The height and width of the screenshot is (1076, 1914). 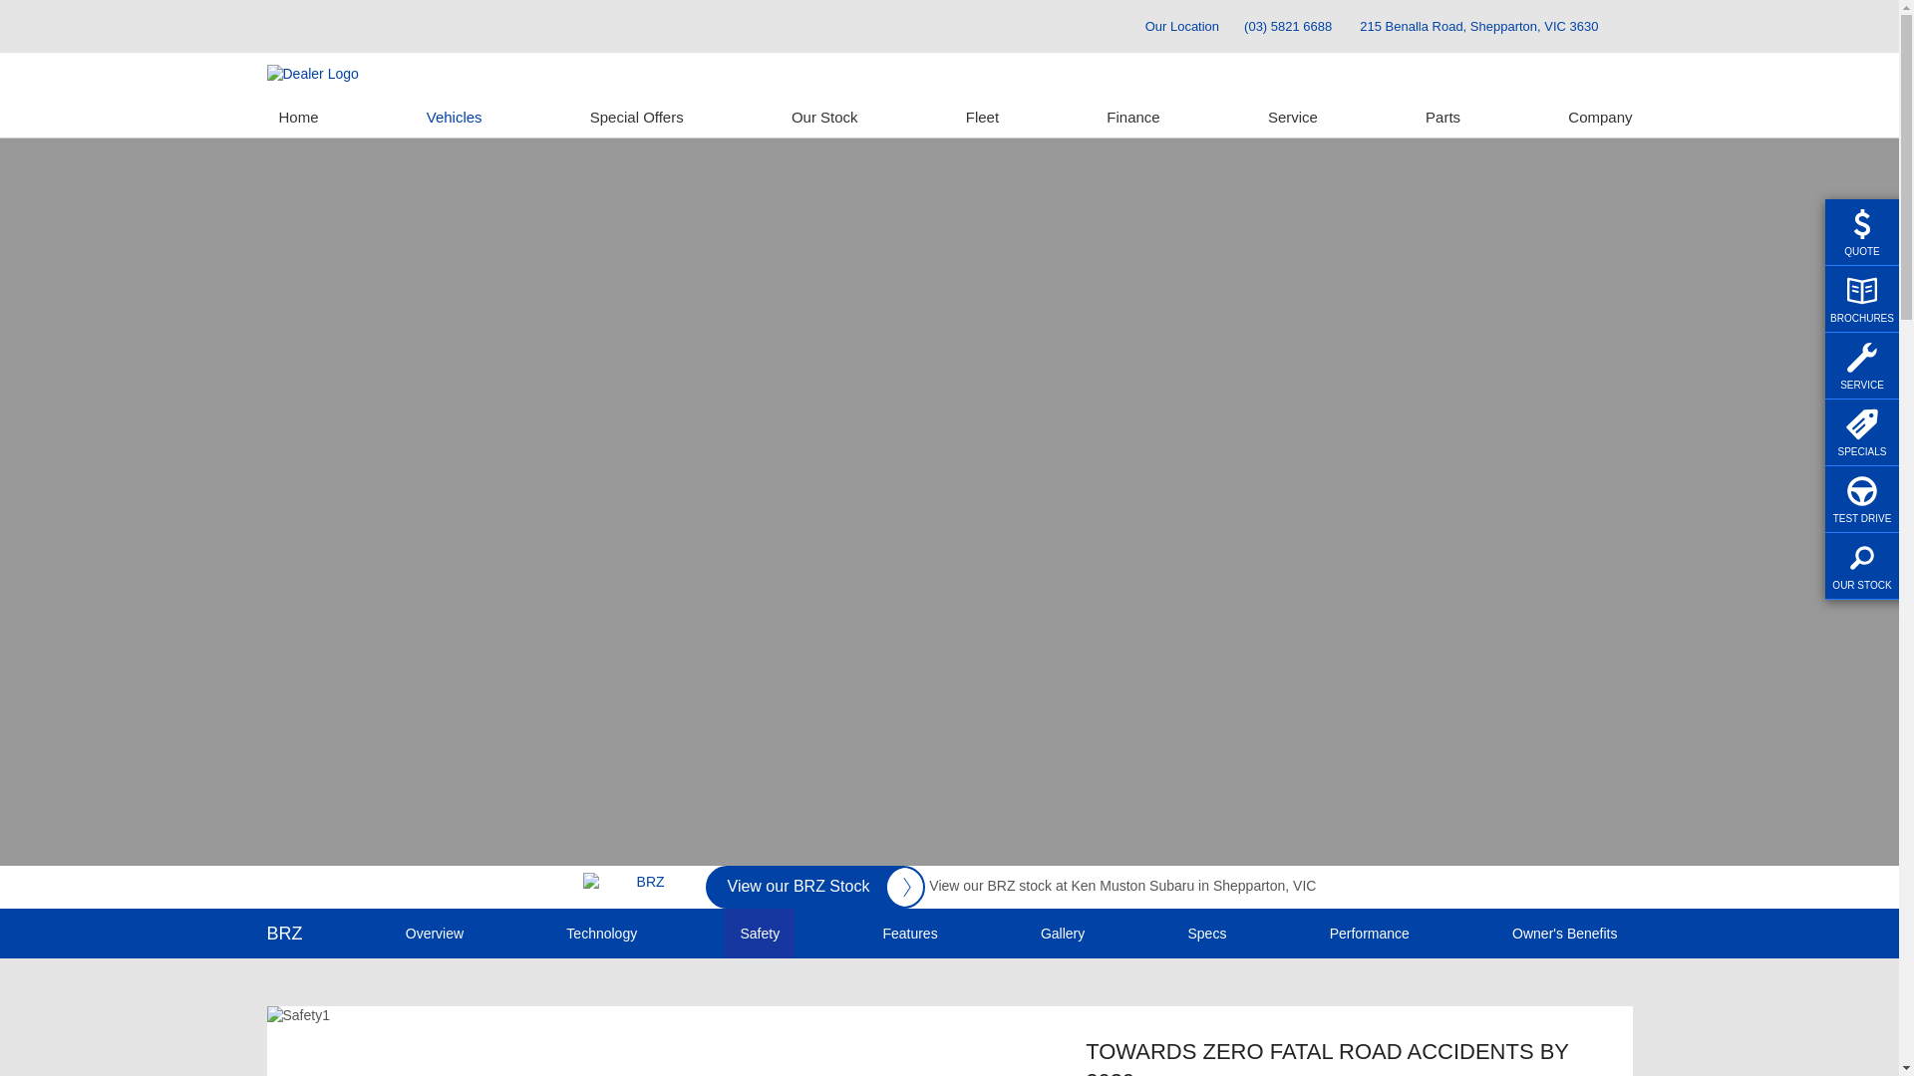 What do you see at coordinates (1479, 26) in the screenshot?
I see `215 Benalla Road, Shepparton, VIC 3630` at bounding box center [1479, 26].